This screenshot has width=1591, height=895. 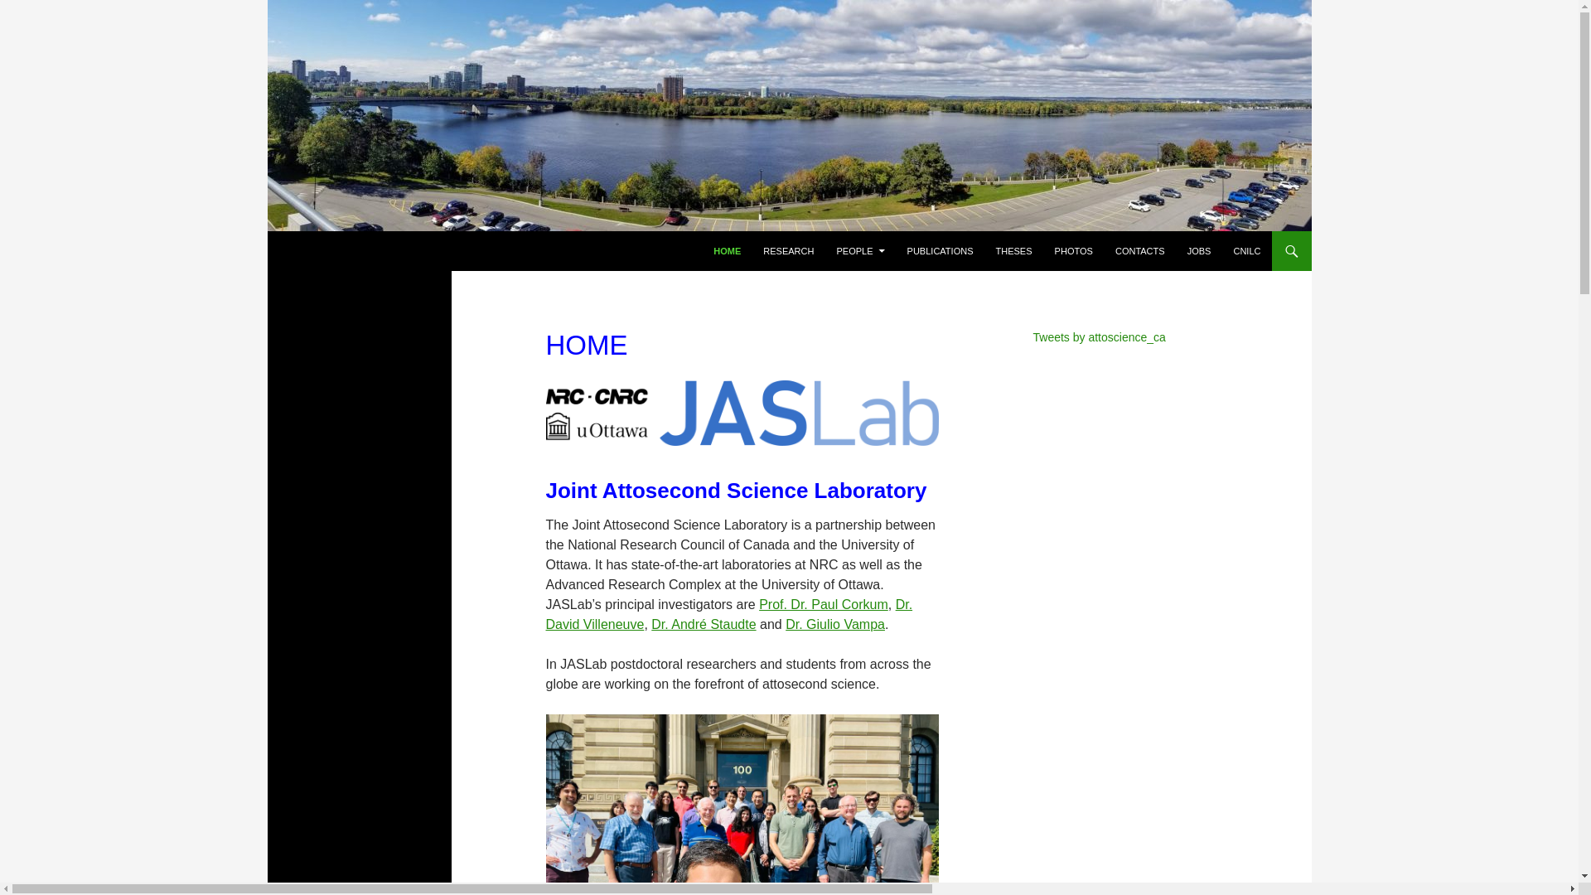 What do you see at coordinates (1140, 250) in the screenshot?
I see `CONTACTS` at bounding box center [1140, 250].